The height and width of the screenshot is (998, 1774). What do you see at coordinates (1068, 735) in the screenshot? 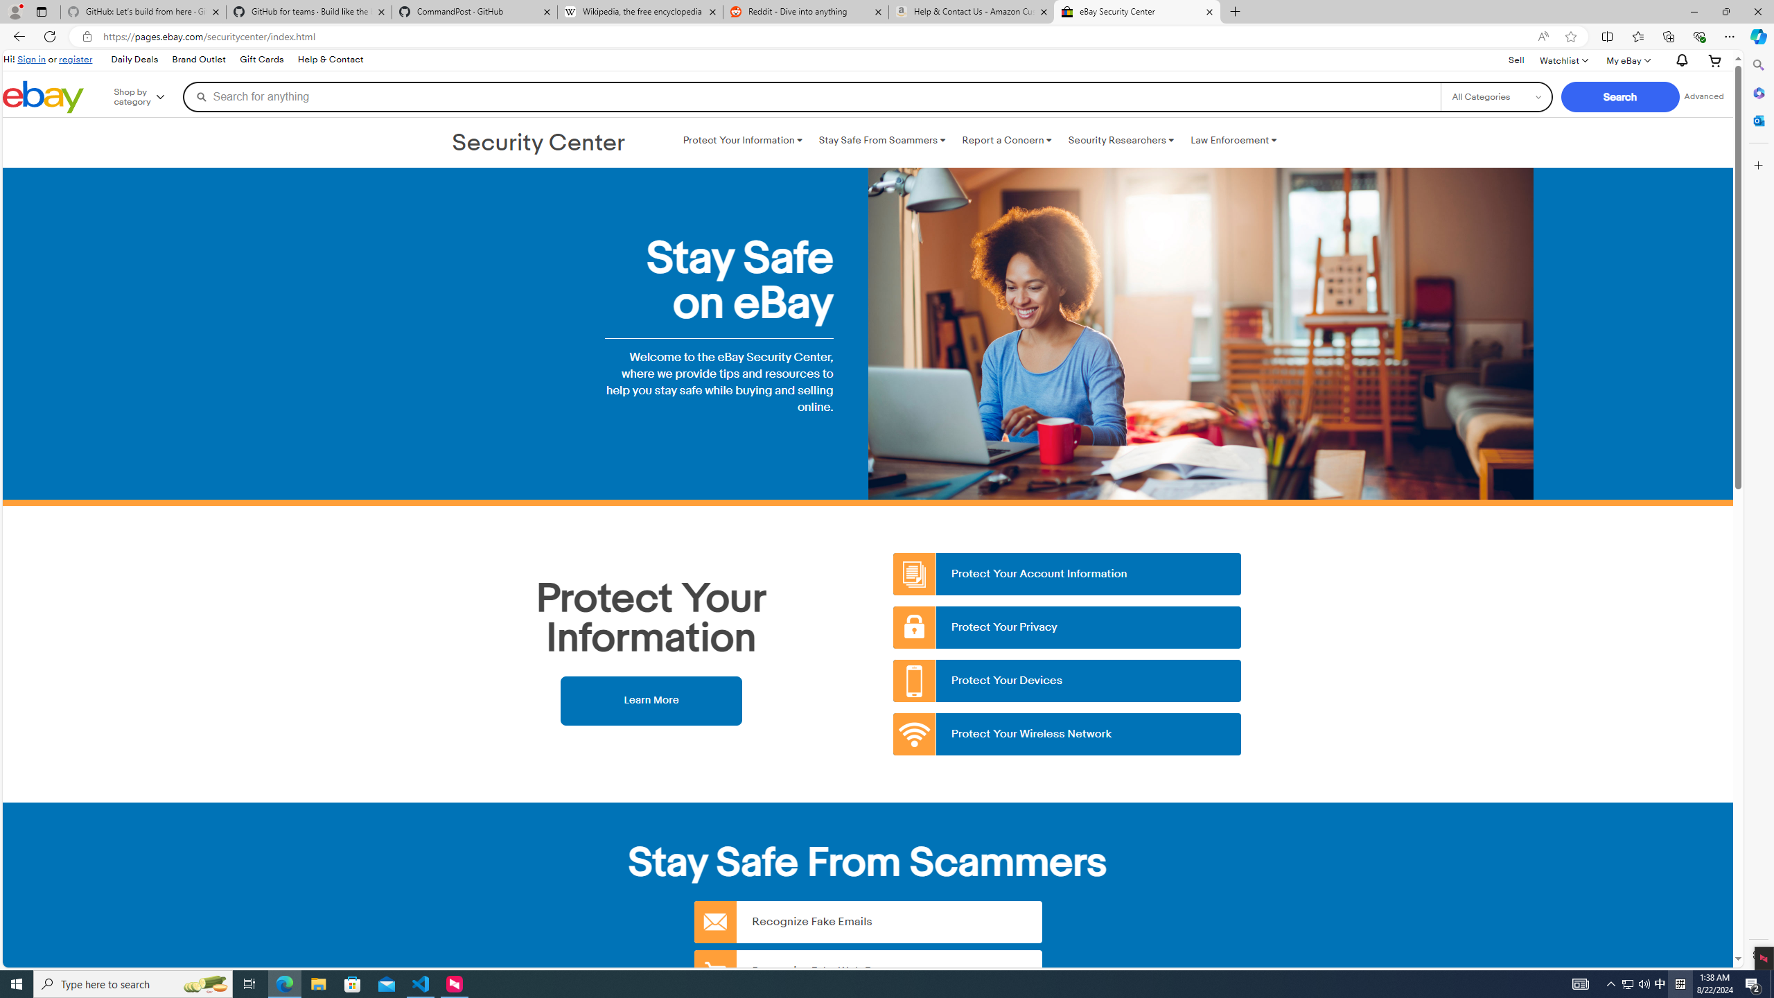
I see `Protect Your Wireless Network` at bounding box center [1068, 735].